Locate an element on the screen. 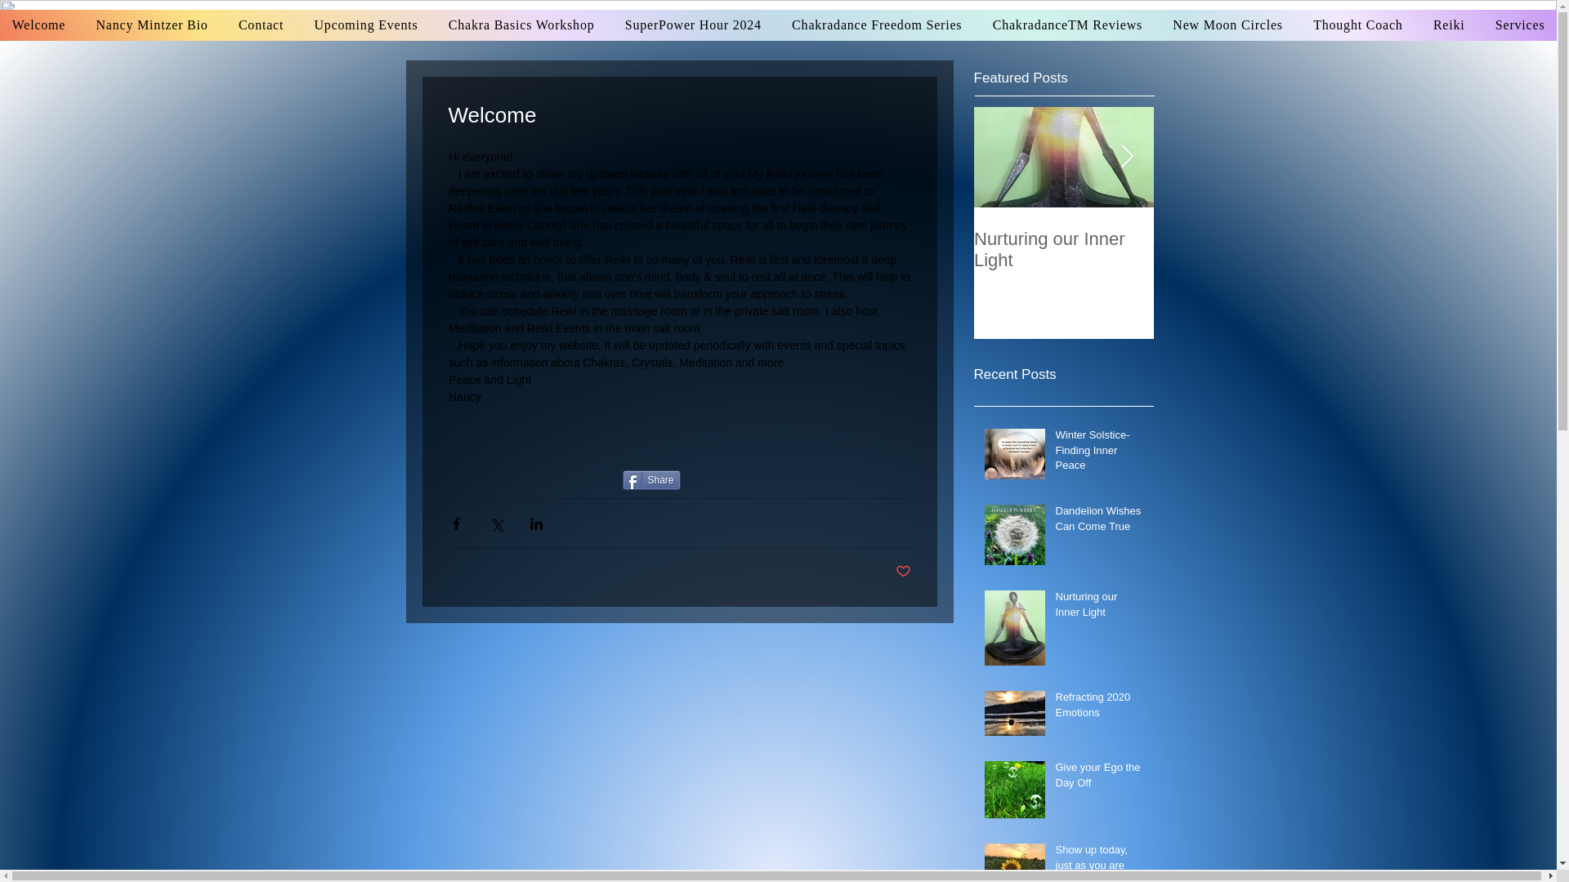 The width and height of the screenshot is (1569, 882). SuperPower Hour 2024 is located at coordinates (693, 24).